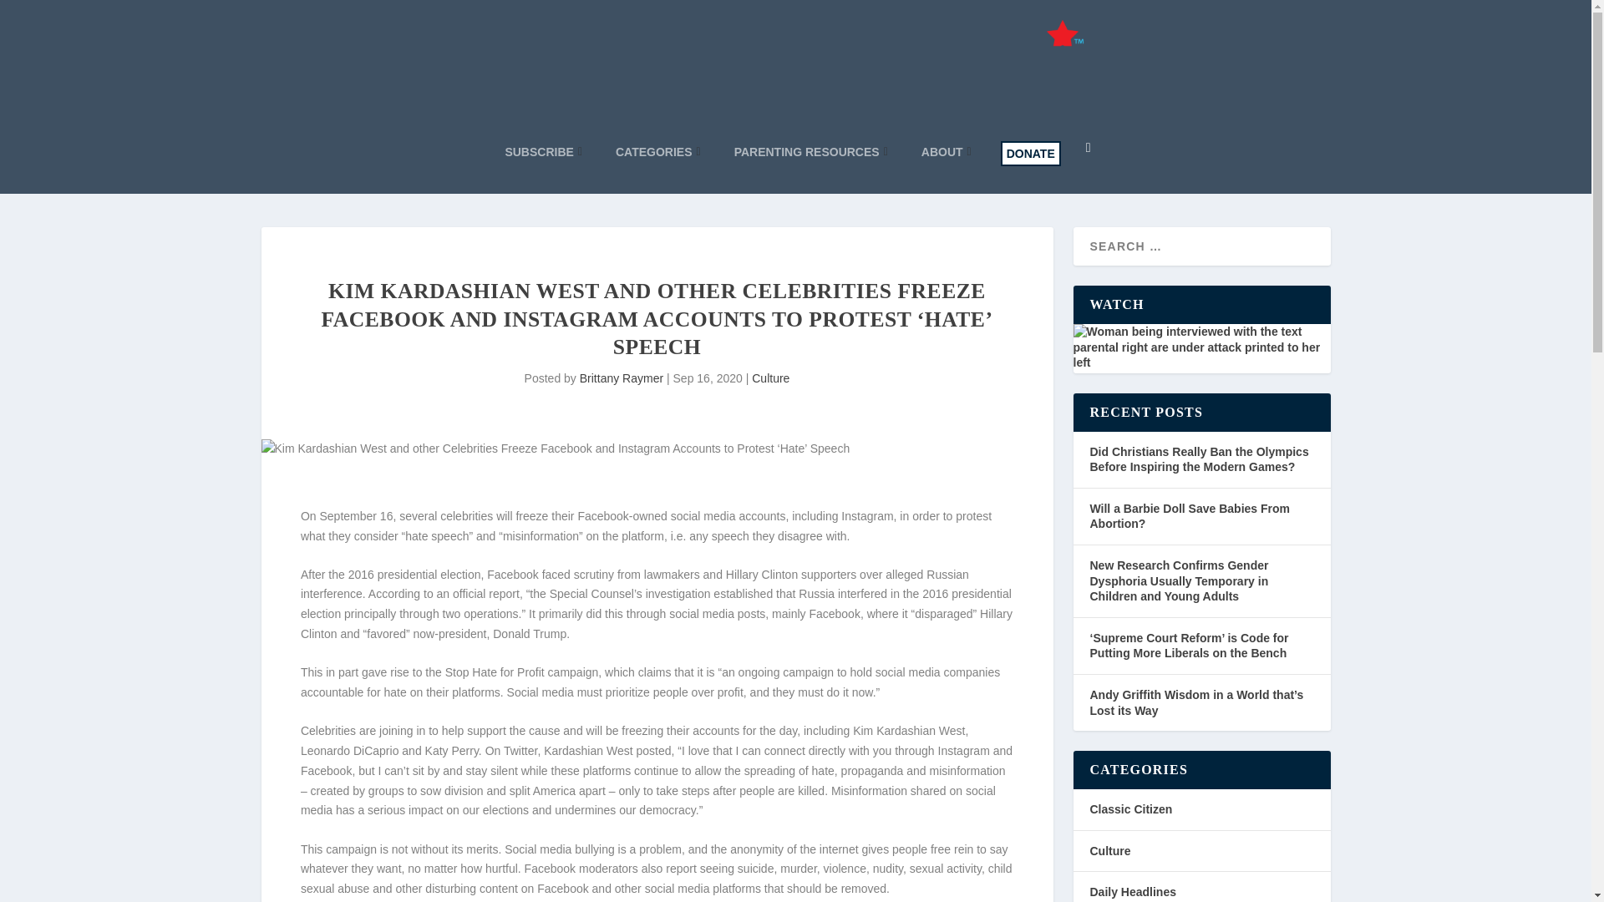  Describe the element at coordinates (946, 152) in the screenshot. I see `ABOUT` at that location.